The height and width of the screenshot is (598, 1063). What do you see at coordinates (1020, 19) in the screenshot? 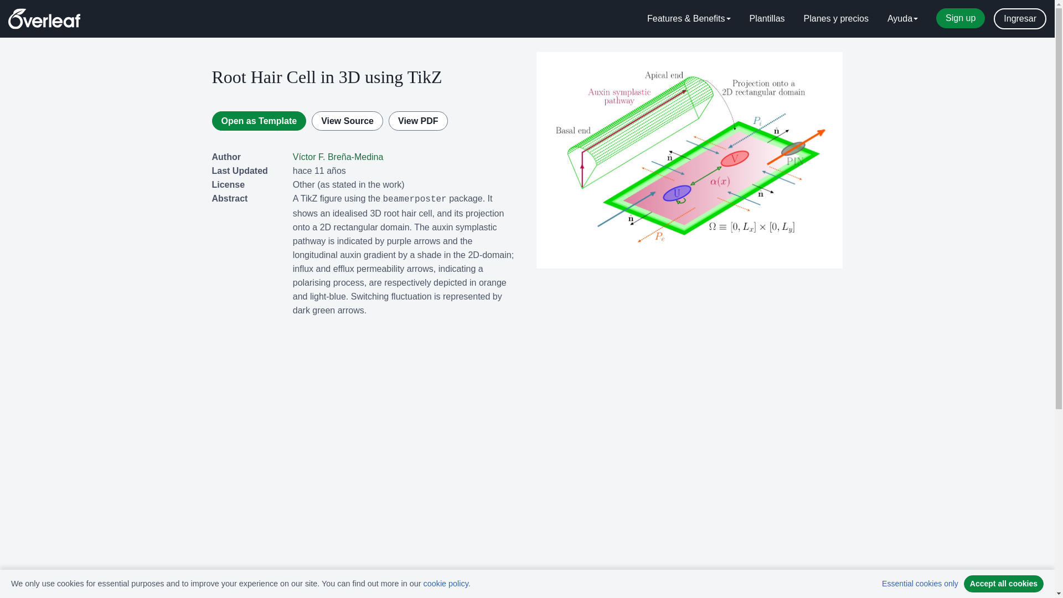
I see `Ingresar` at bounding box center [1020, 19].